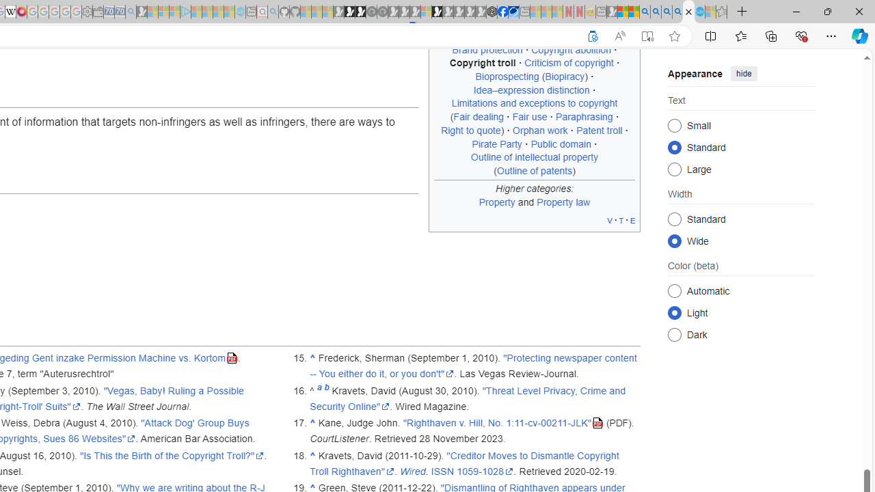  What do you see at coordinates (621, 220) in the screenshot?
I see `t` at bounding box center [621, 220].